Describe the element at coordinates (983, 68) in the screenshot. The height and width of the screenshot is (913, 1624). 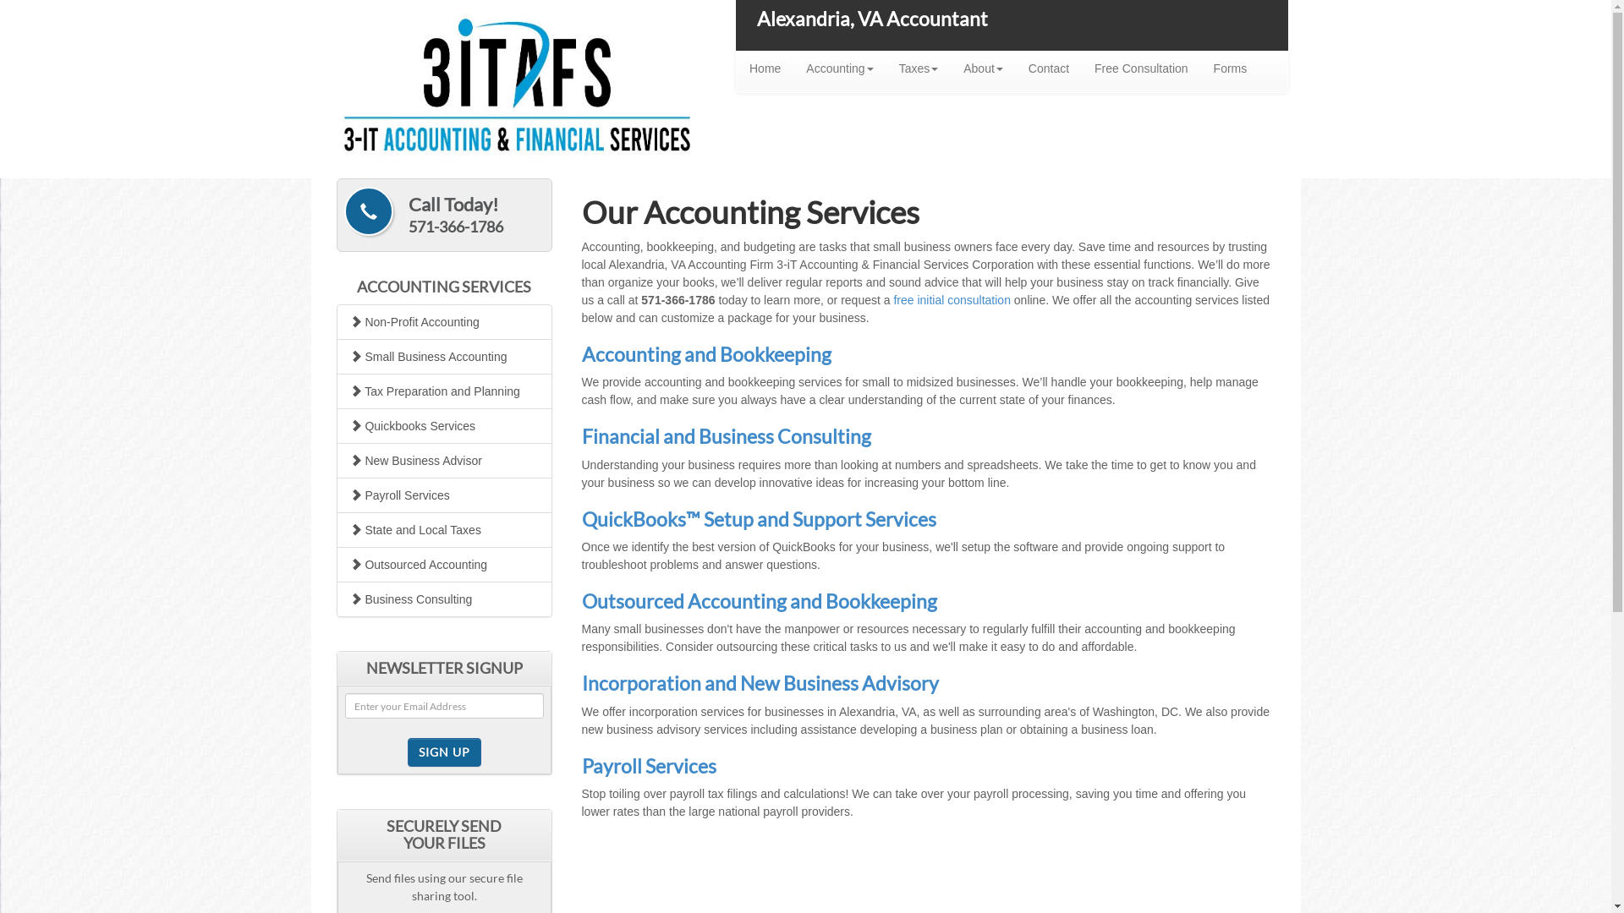
I see `About` at that location.